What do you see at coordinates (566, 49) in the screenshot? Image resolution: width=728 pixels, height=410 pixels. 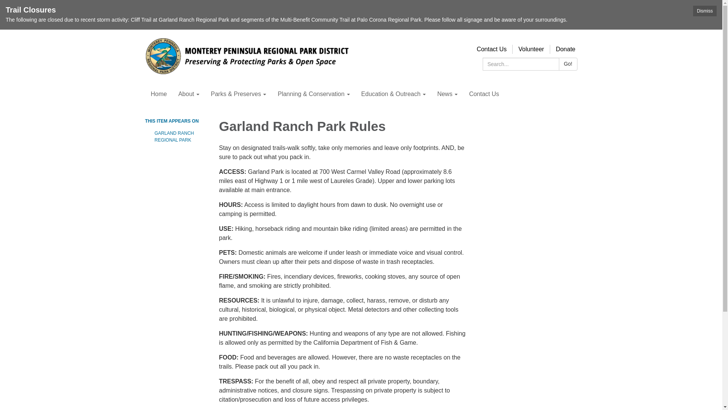 I see `Donate` at bounding box center [566, 49].